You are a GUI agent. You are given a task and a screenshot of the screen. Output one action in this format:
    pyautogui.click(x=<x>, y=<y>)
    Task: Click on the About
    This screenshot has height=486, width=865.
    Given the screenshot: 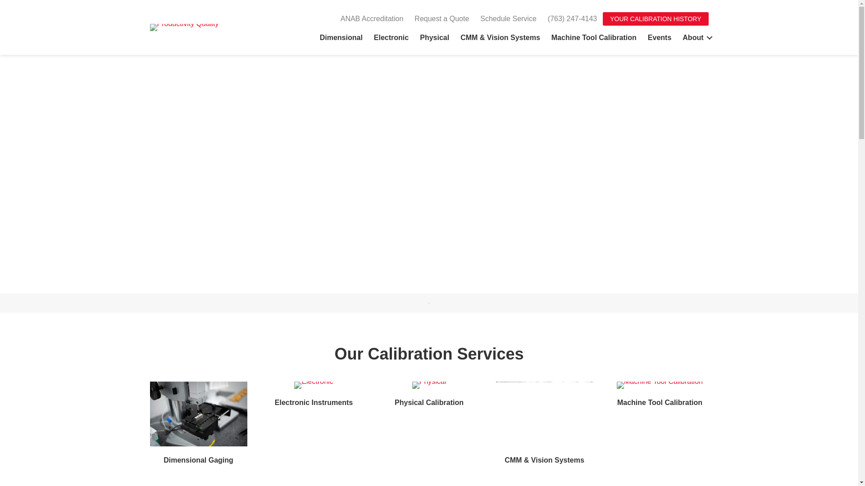 What is the action you would take?
    pyautogui.click(x=696, y=38)
    